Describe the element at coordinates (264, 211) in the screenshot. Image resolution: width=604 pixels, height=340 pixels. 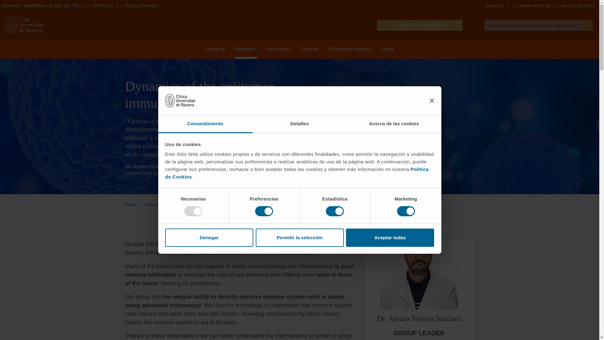
I see `on` at that location.